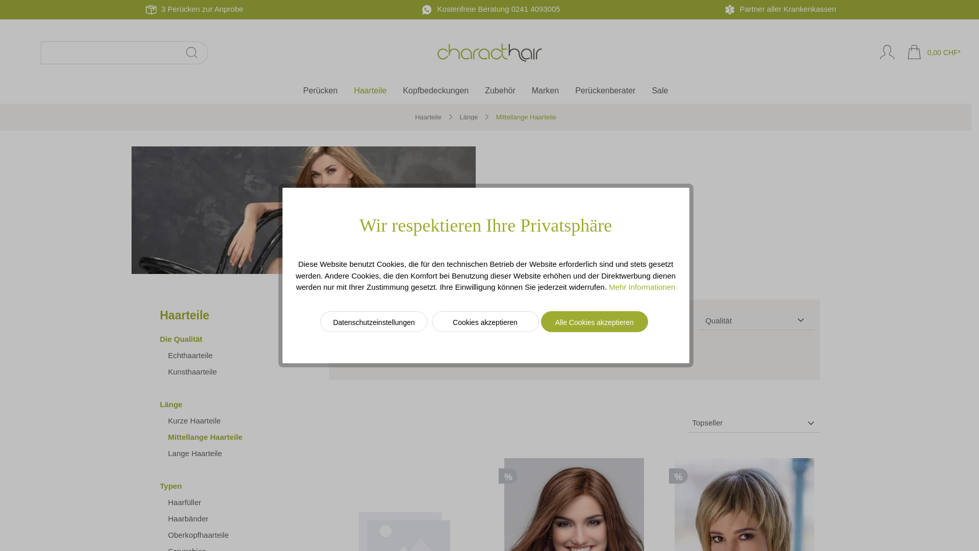 The image size is (979, 551). Describe the element at coordinates (374, 321) in the screenshot. I see `Datenschutzeinstellungen` at that location.